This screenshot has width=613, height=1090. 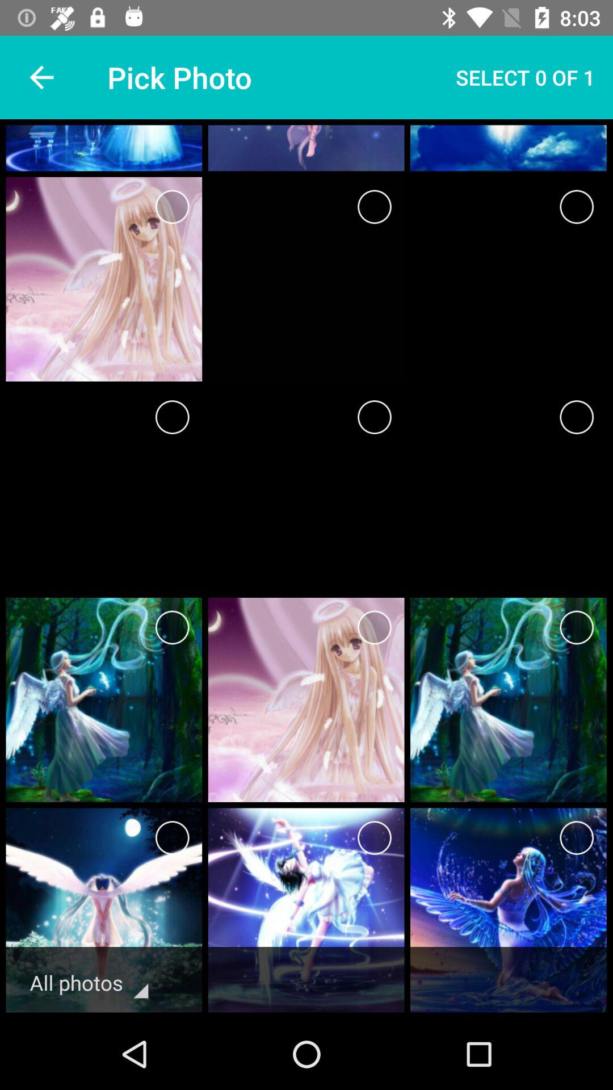 I want to click on select photo, so click(x=173, y=417).